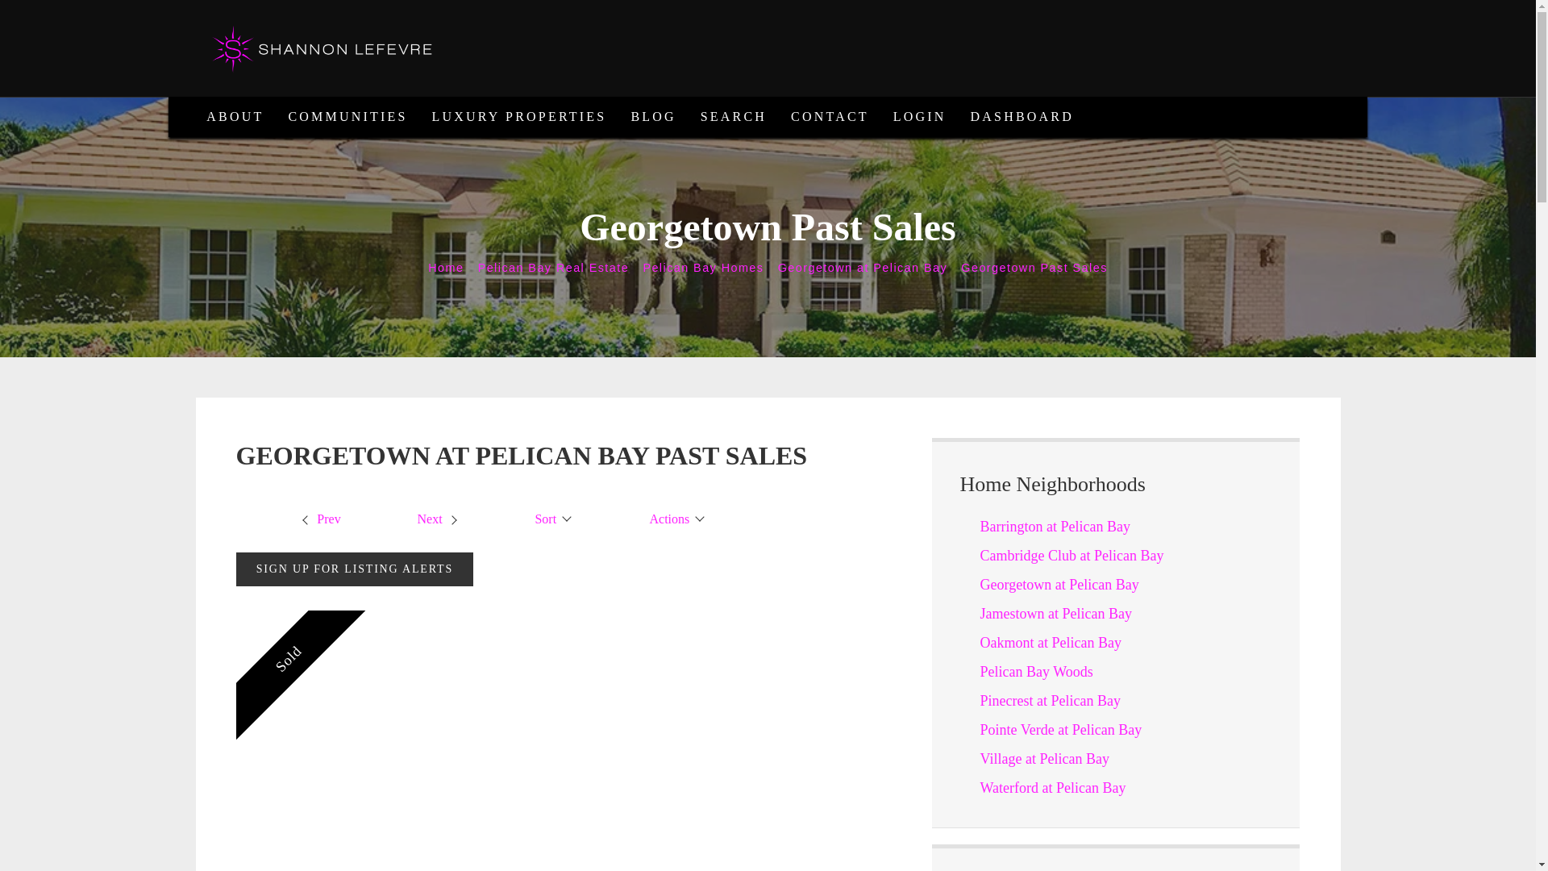 The image size is (1548, 871). Describe the element at coordinates (798, 518) in the screenshot. I see `matches` at that location.